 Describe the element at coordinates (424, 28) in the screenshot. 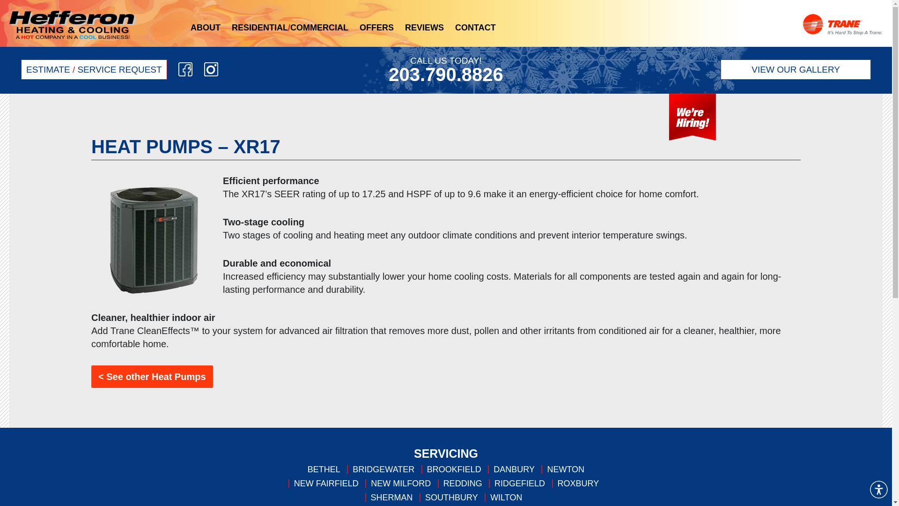

I see `REVIEWS` at that location.